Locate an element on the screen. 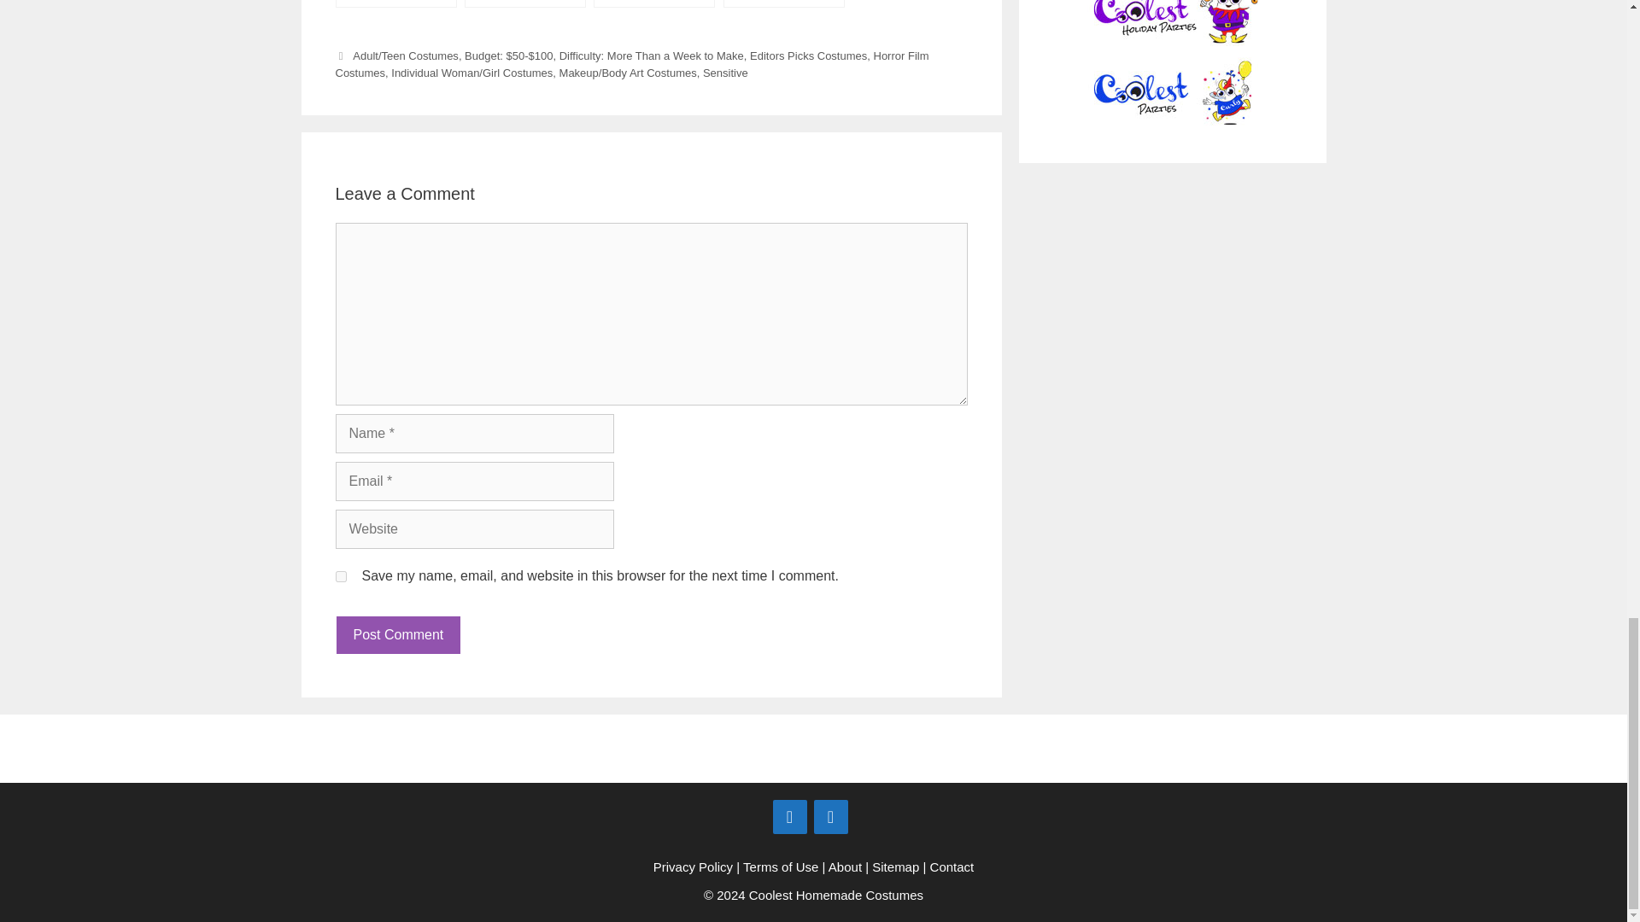 The width and height of the screenshot is (1640, 922). Scary Silent Hill Nurse Costume is located at coordinates (524, 3).